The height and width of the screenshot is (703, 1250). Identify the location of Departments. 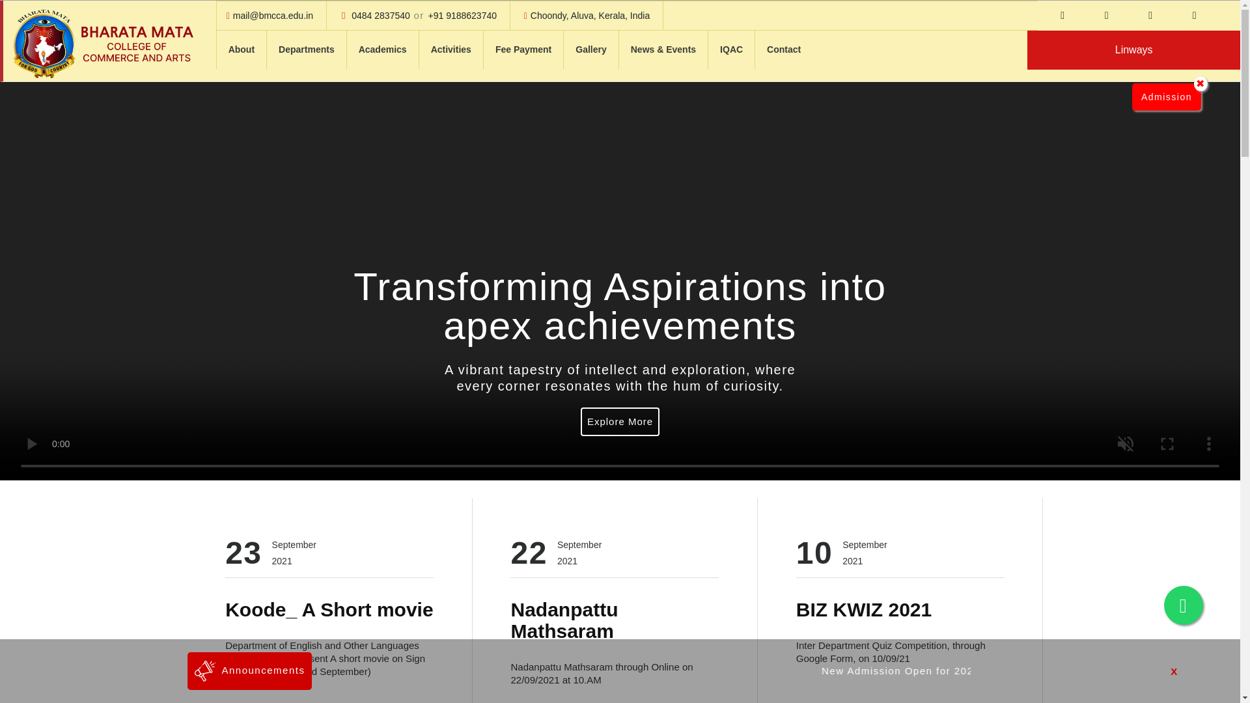
(306, 49).